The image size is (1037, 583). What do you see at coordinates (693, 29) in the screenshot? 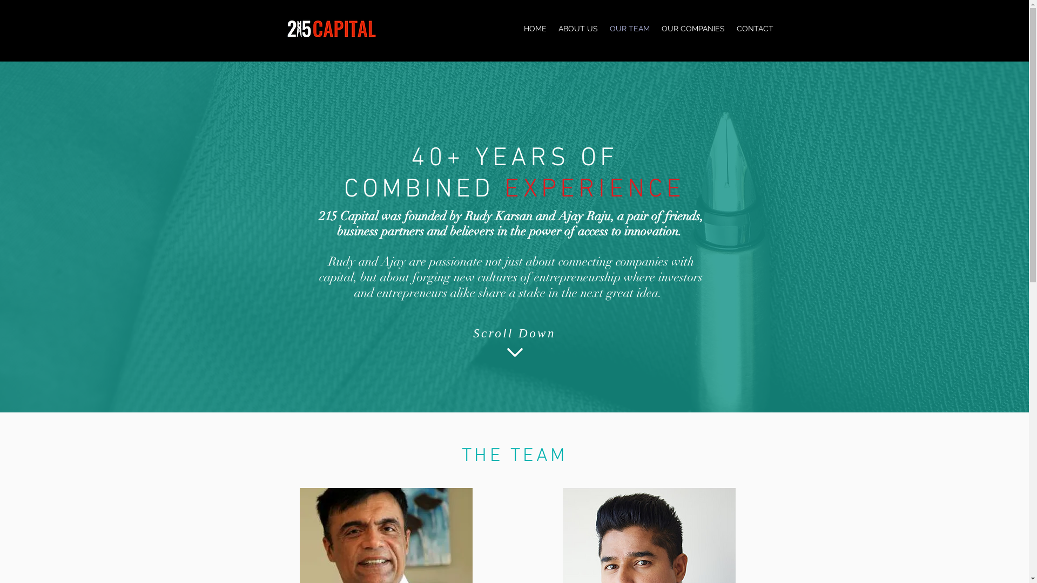
I see `OUR COMPANIES` at bounding box center [693, 29].